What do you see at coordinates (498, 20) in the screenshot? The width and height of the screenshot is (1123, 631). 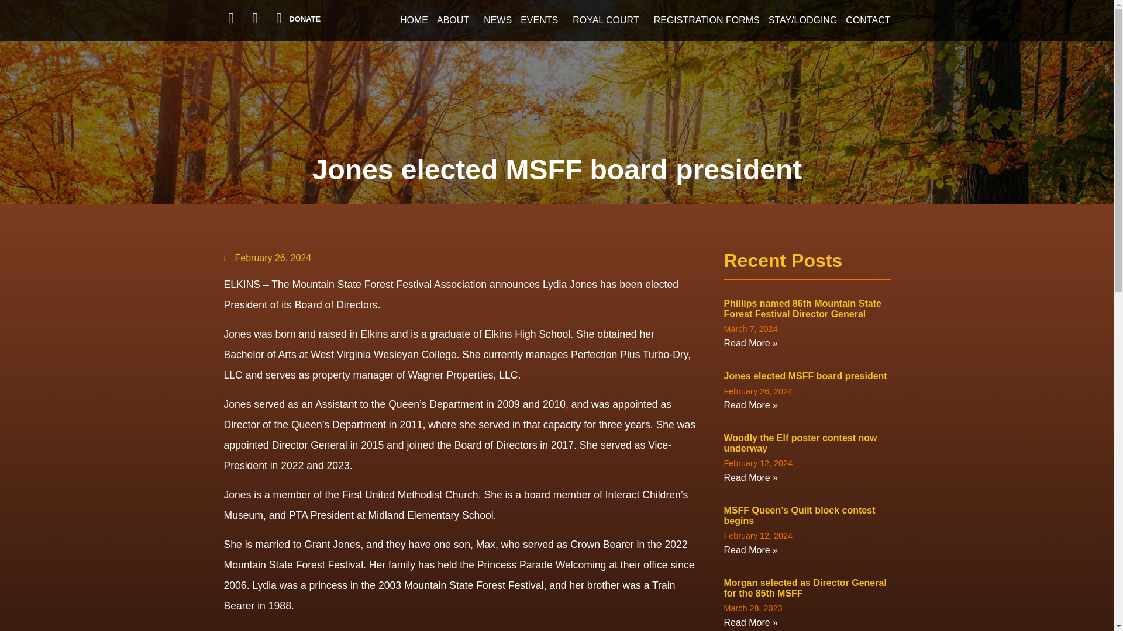 I see `NEWS` at bounding box center [498, 20].